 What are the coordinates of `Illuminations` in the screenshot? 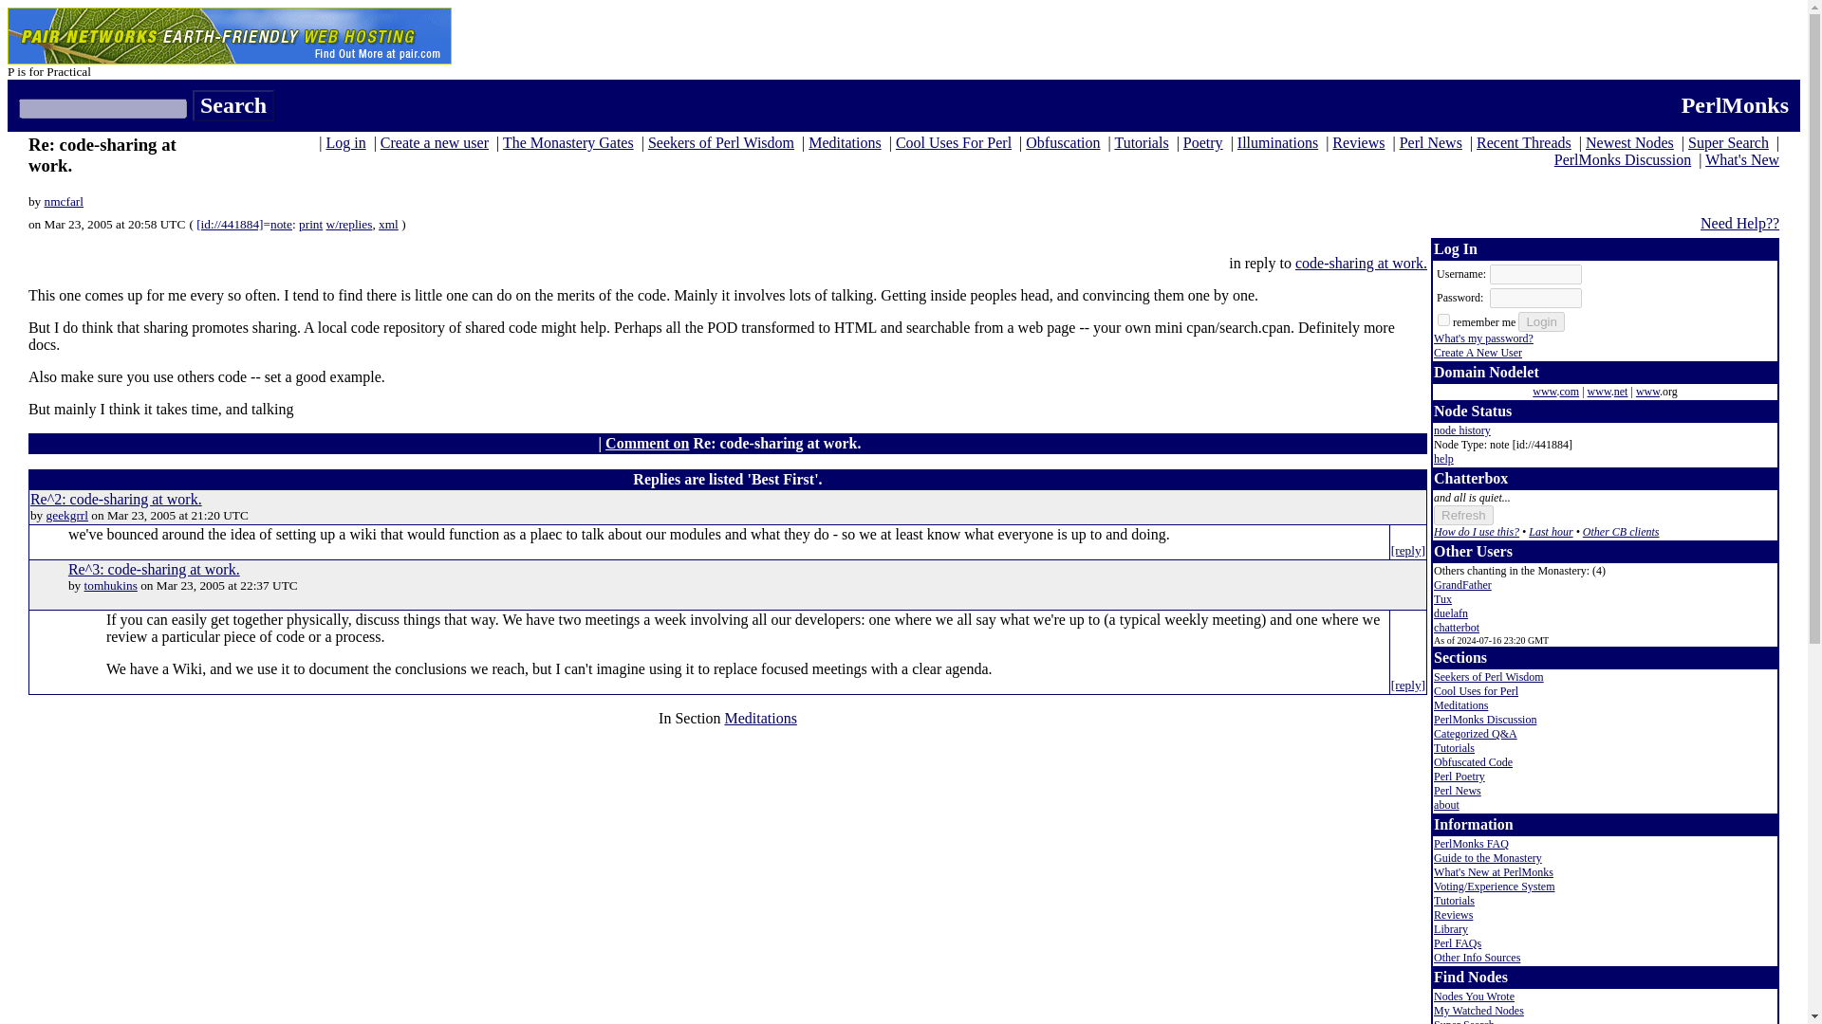 It's located at (1277, 142).